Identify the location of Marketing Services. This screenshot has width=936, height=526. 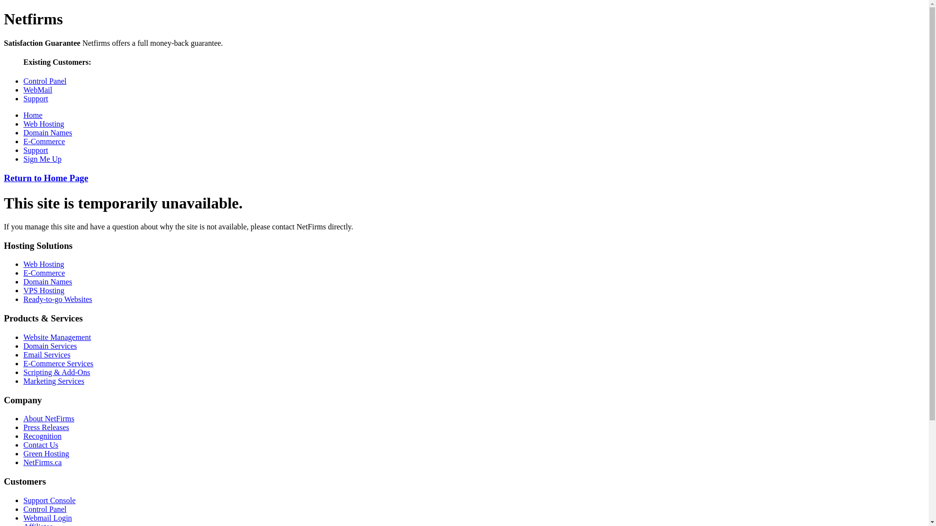
(54, 381).